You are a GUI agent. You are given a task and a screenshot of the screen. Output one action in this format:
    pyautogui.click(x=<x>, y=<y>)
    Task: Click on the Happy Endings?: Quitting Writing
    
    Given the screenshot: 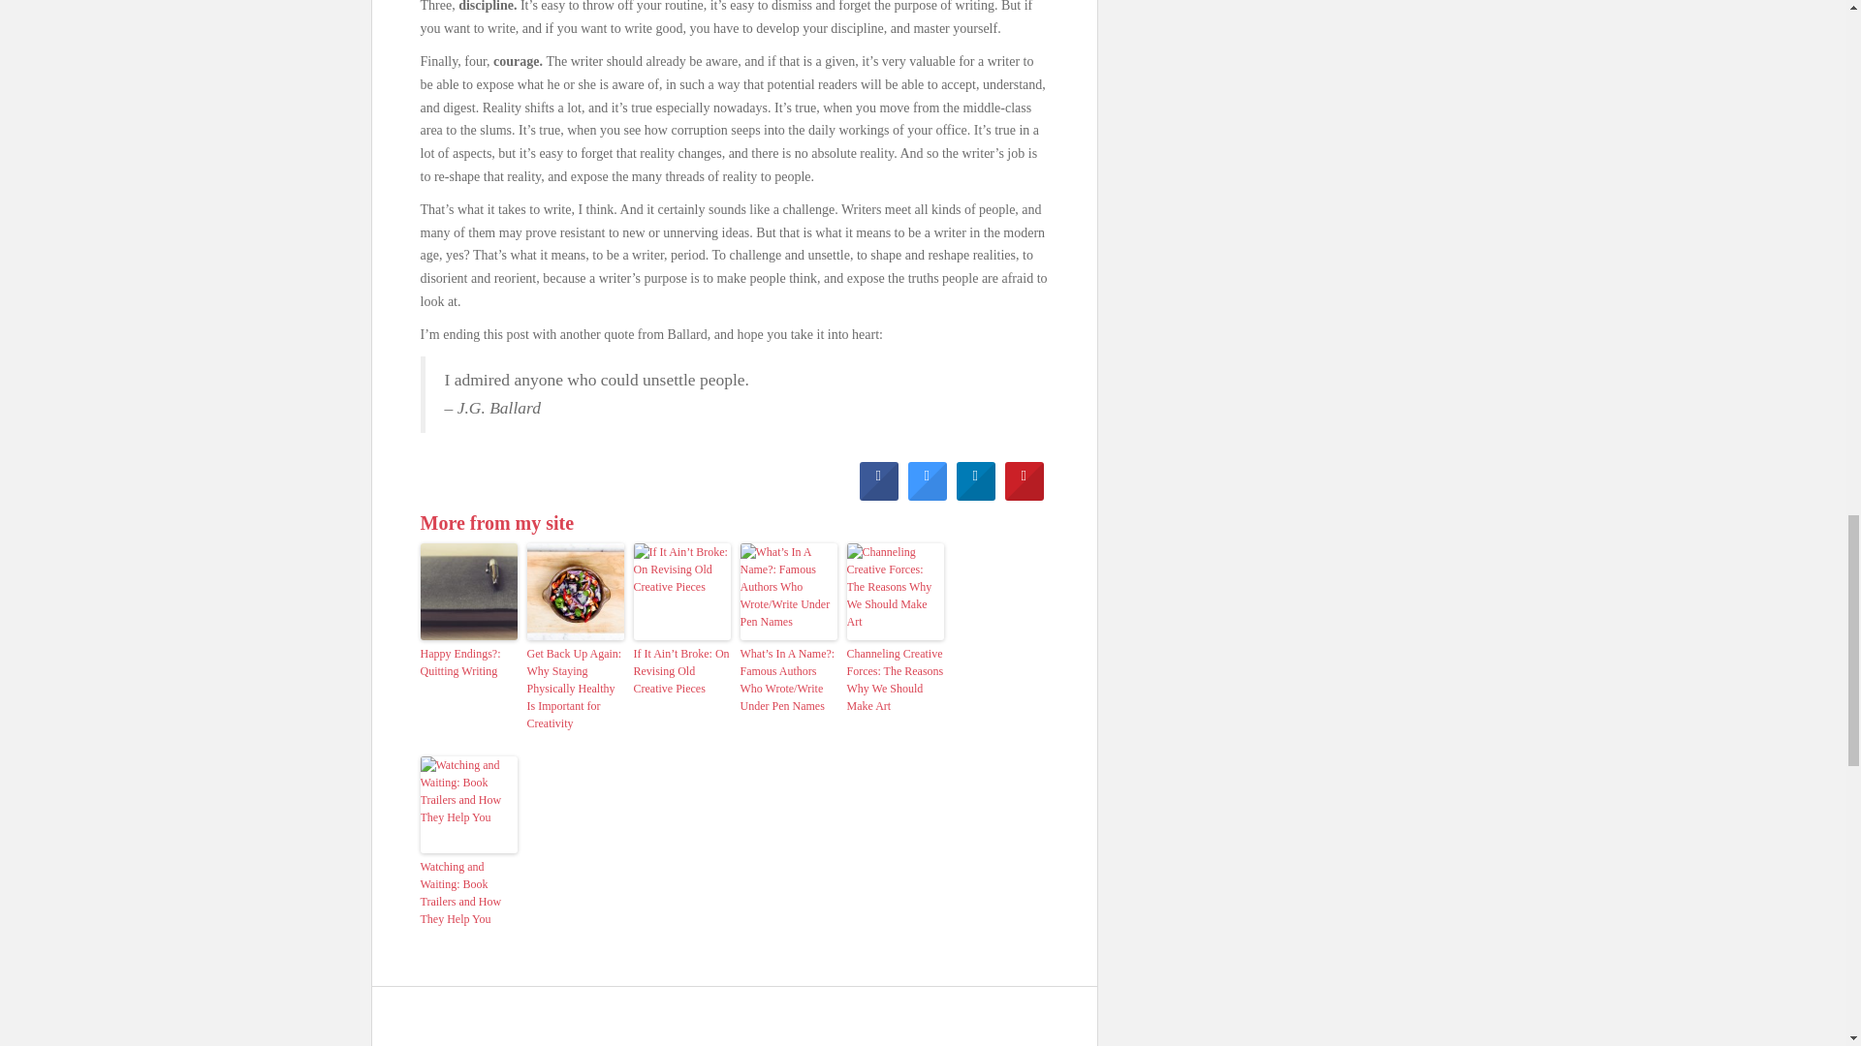 What is the action you would take?
    pyautogui.click(x=468, y=662)
    